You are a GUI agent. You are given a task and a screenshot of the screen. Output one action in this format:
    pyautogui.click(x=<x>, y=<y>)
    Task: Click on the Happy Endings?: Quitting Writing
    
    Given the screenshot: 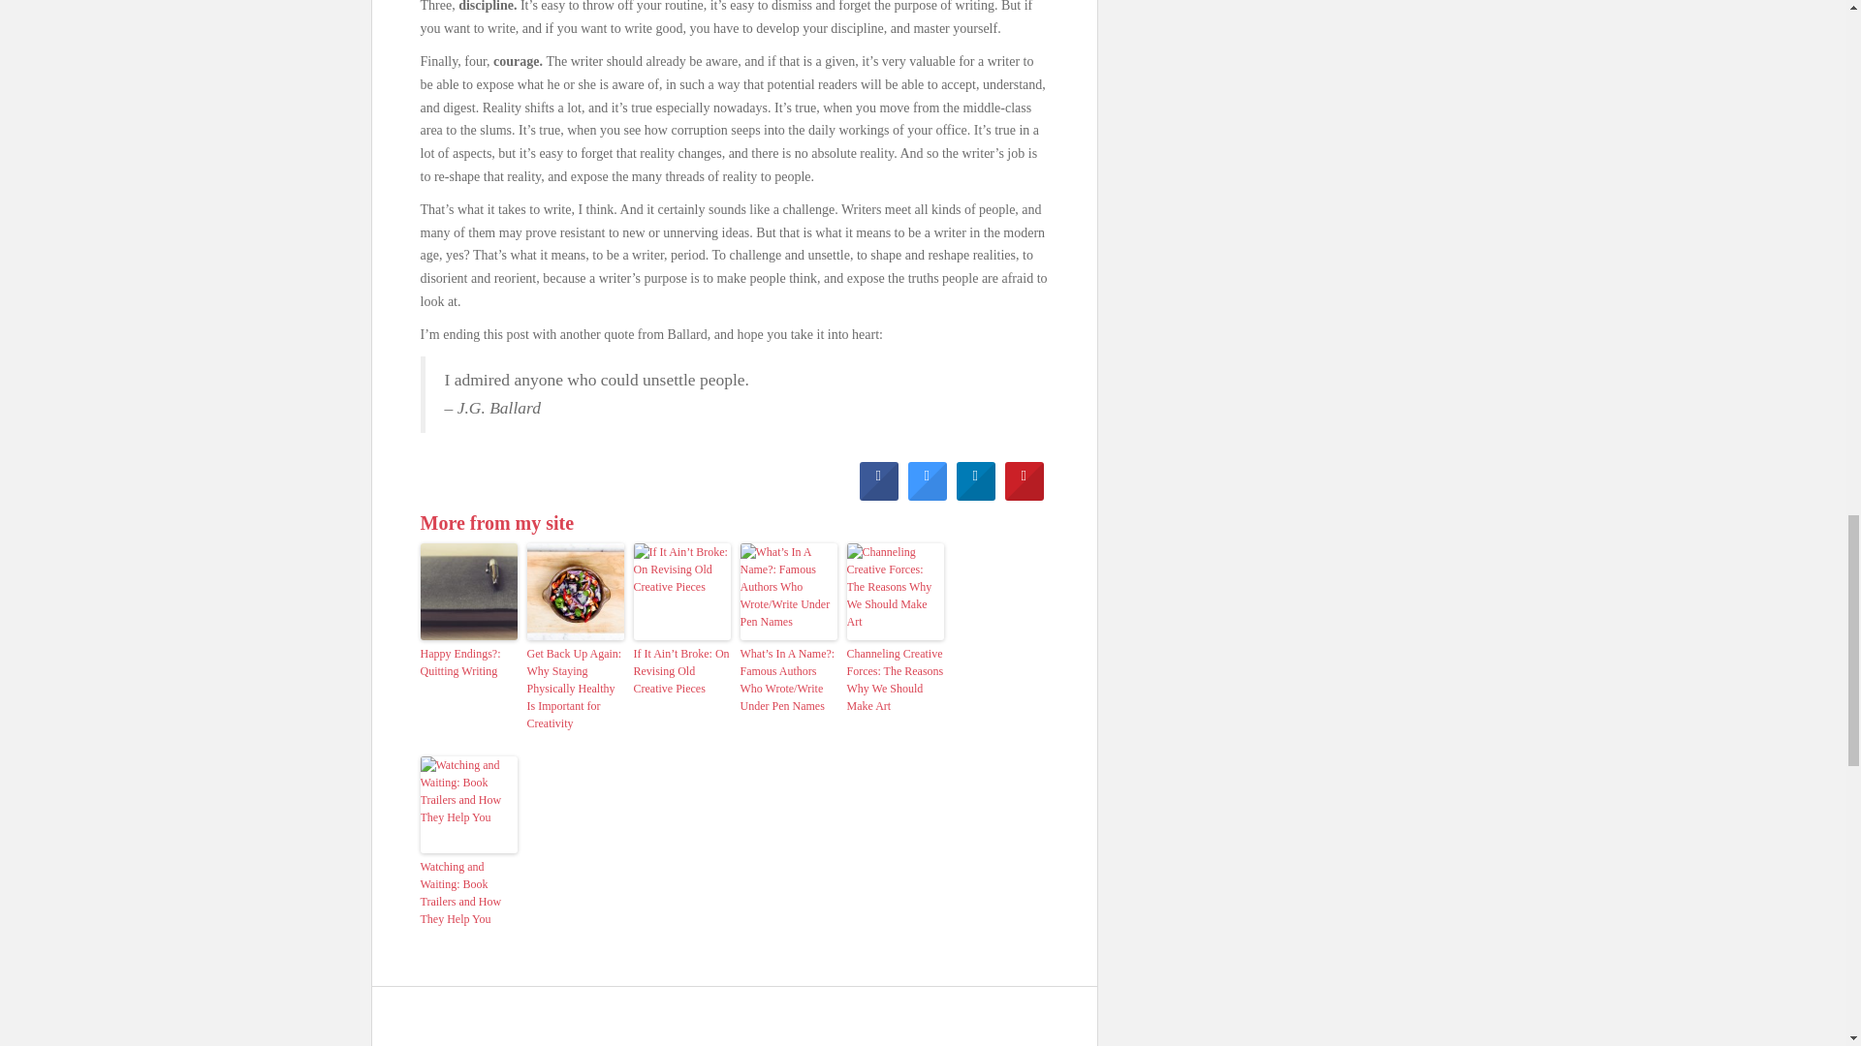 What is the action you would take?
    pyautogui.click(x=468, y=662)
    